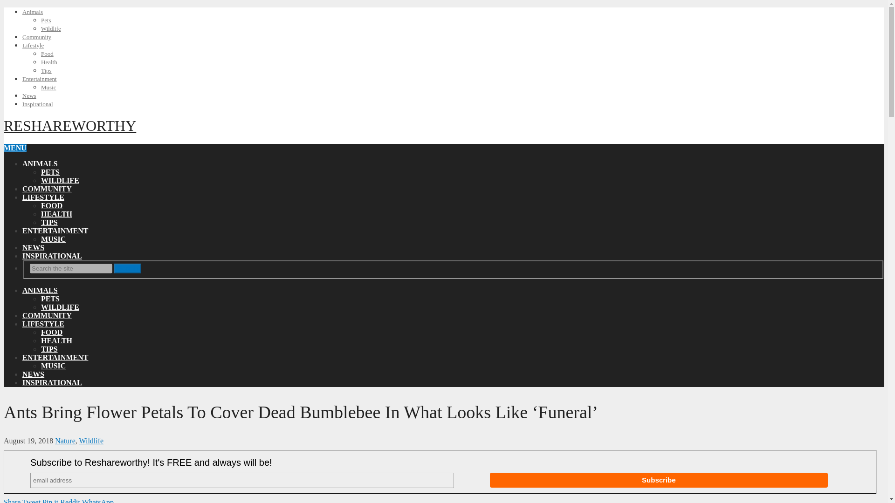  I want to click on Food, so click(48, 54).